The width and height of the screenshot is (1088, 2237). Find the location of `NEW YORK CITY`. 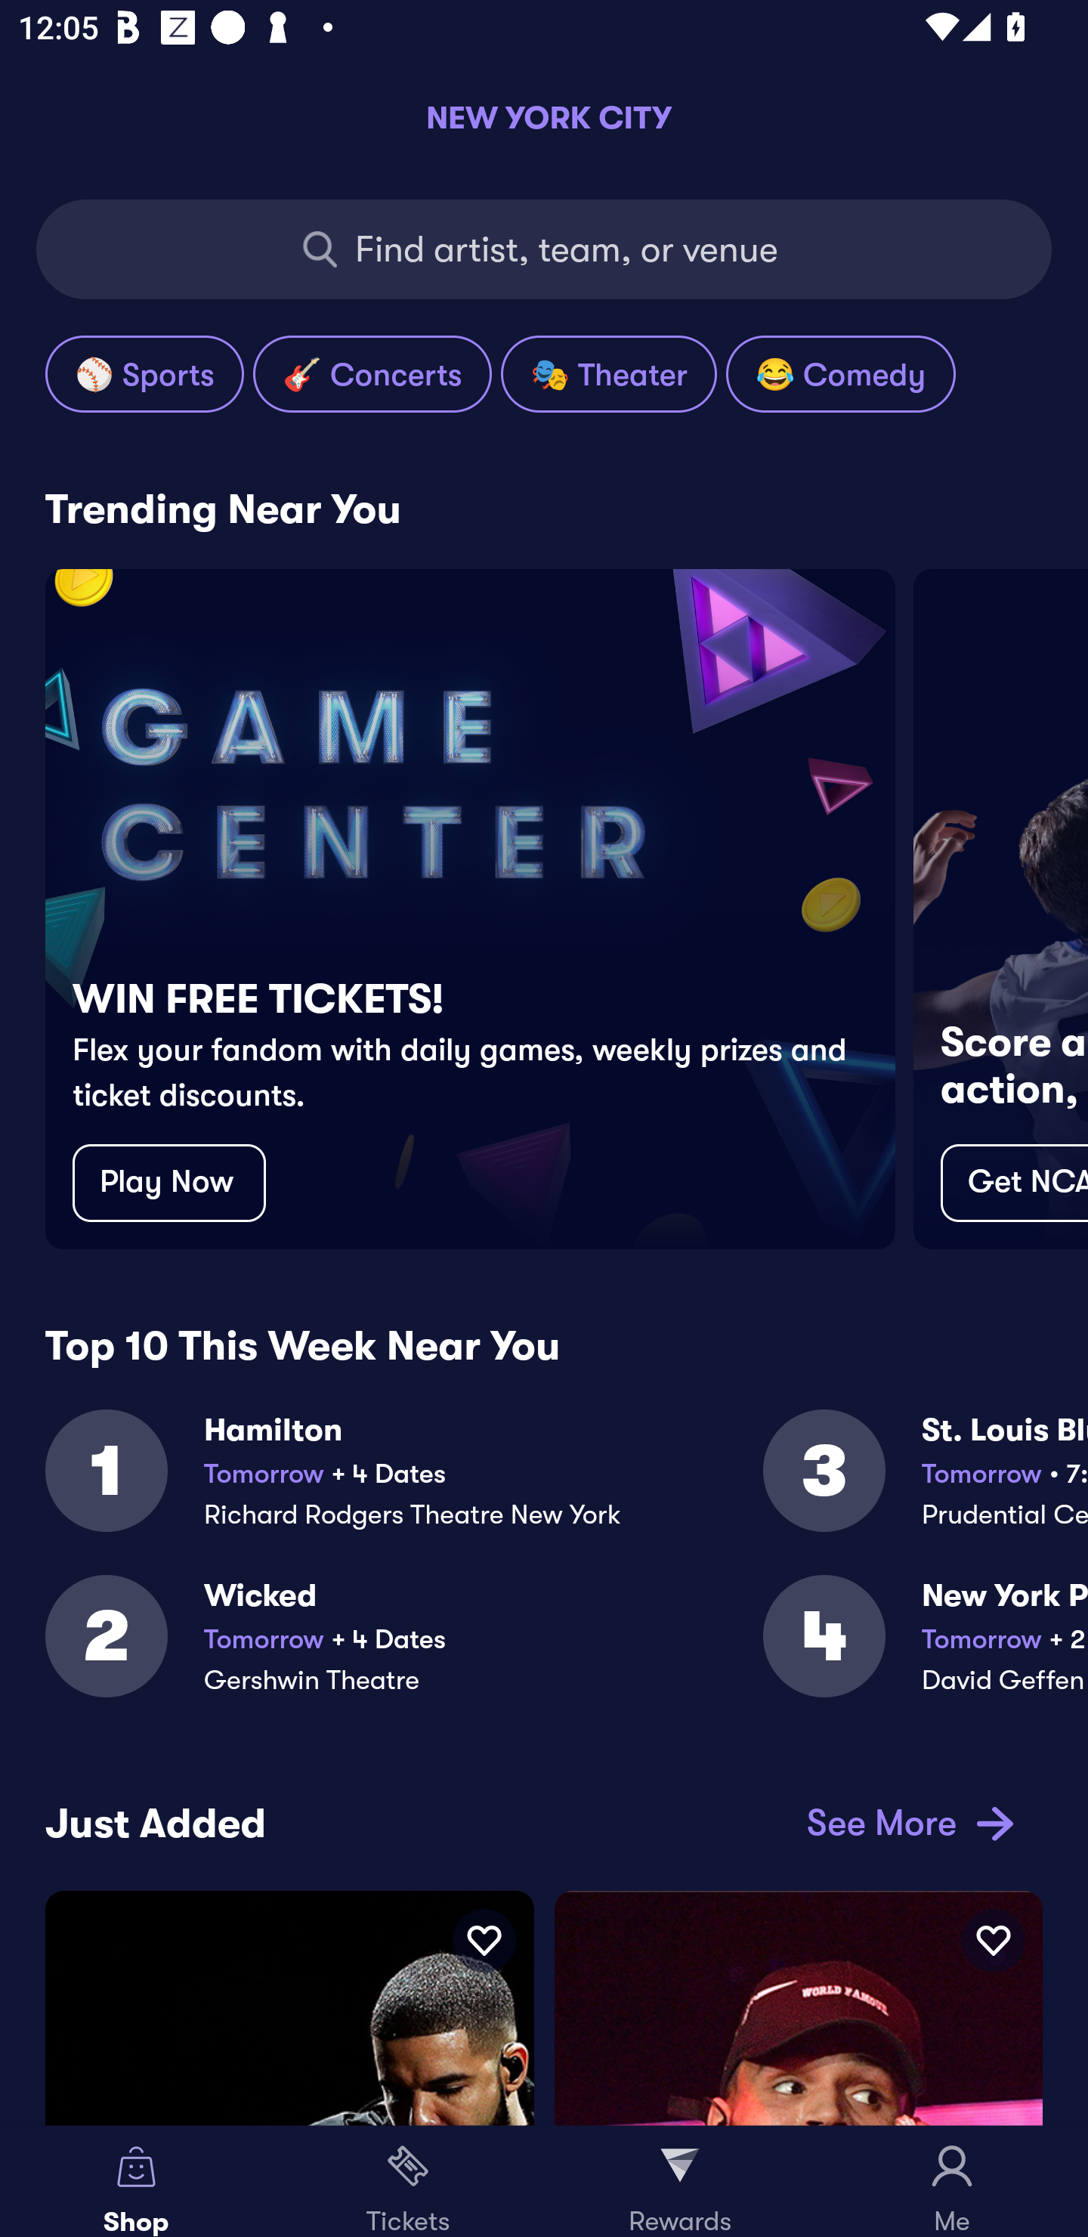

NEW YORK CITY is located at coordinates (544, 117).